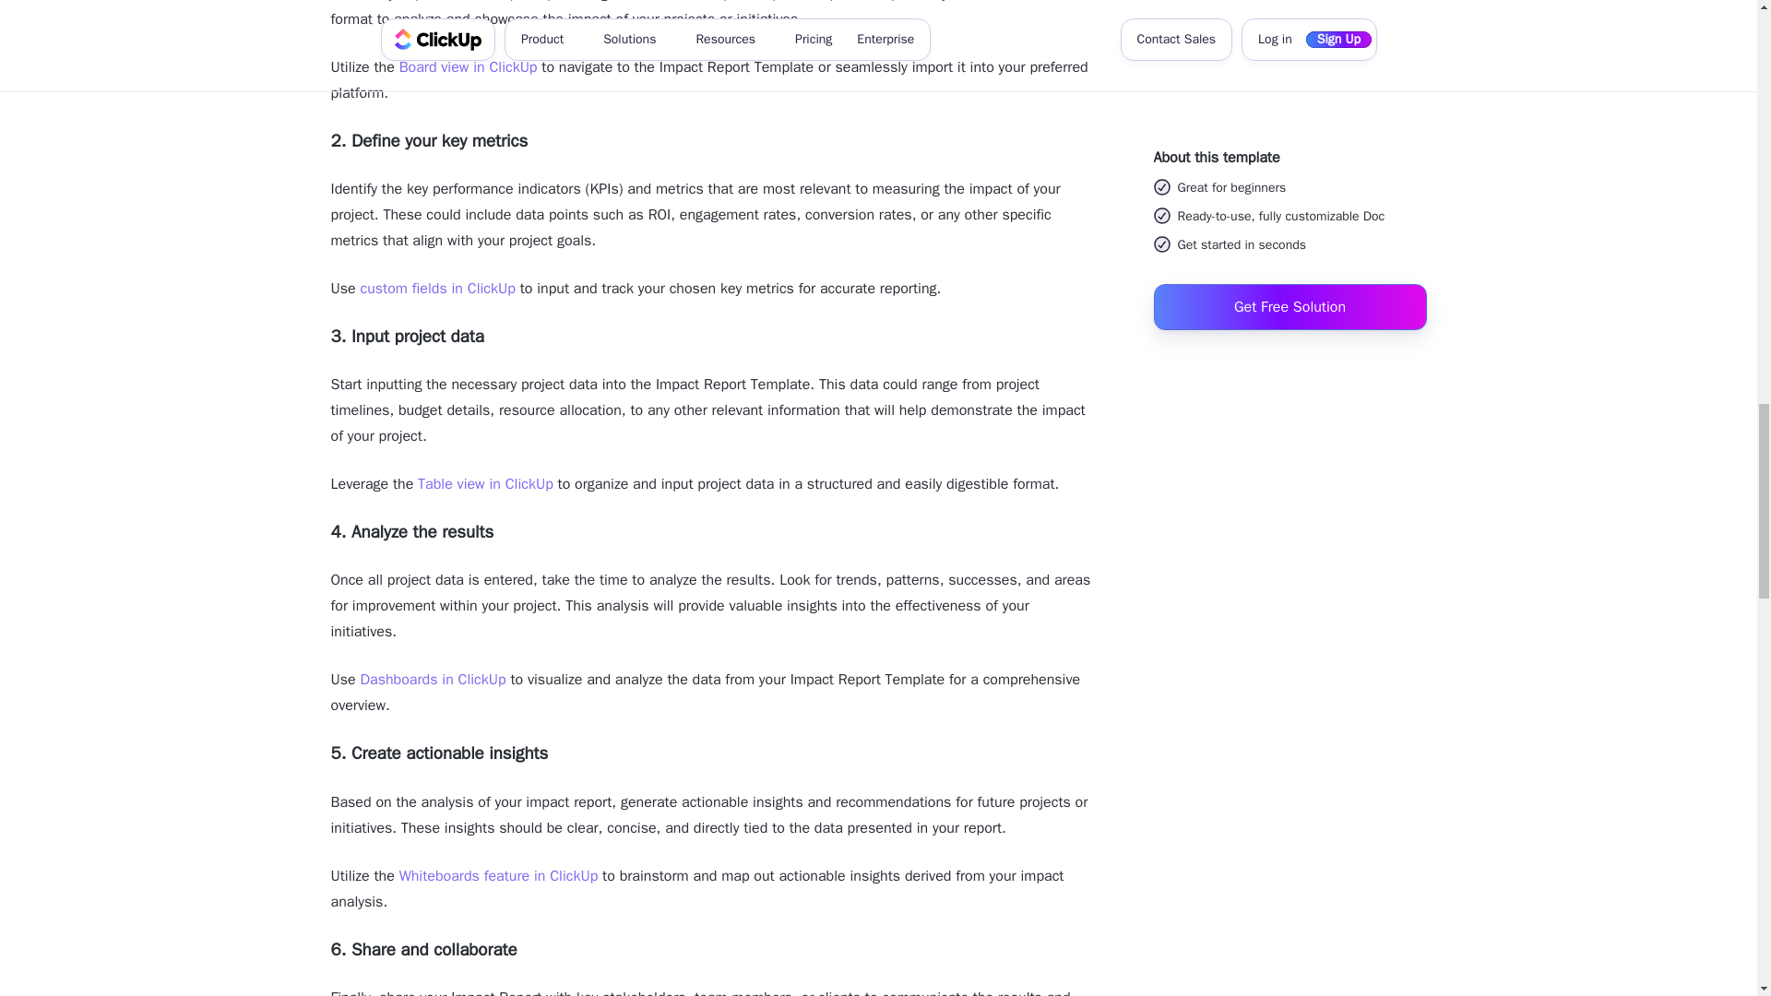  What do you see at coordinates (437, 288) in the screenshot?
I see `custom fields in ClickUp` at bounding box center [437, 288].